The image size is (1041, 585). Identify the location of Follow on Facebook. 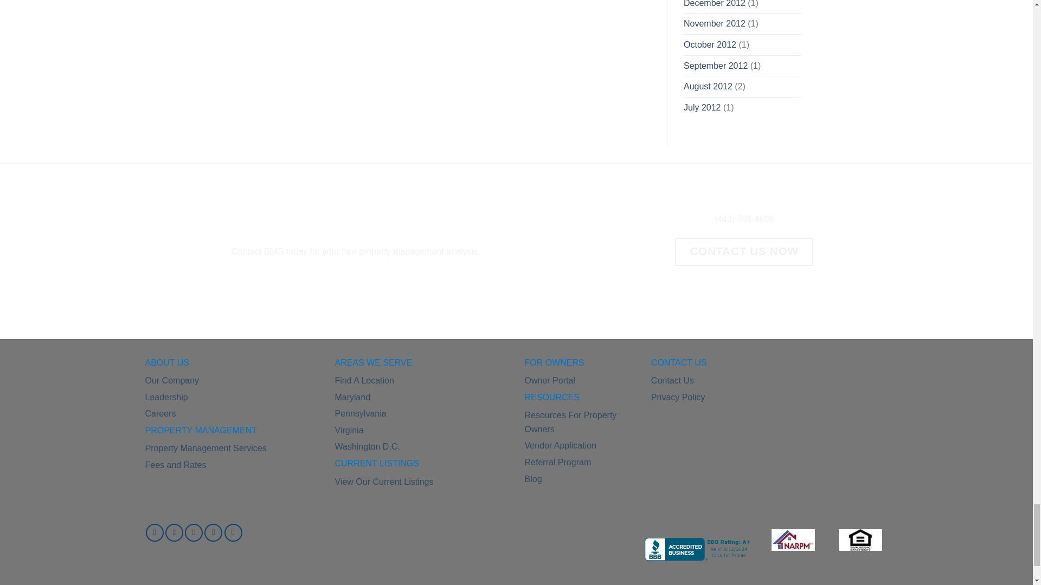
(154, 532).